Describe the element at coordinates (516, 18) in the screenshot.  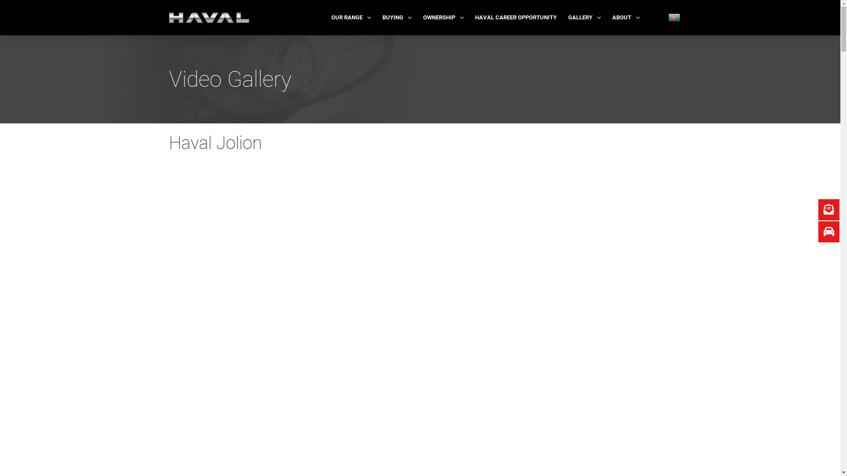
I see `HAVAL CAREER OPPORTUNITY` at that location.